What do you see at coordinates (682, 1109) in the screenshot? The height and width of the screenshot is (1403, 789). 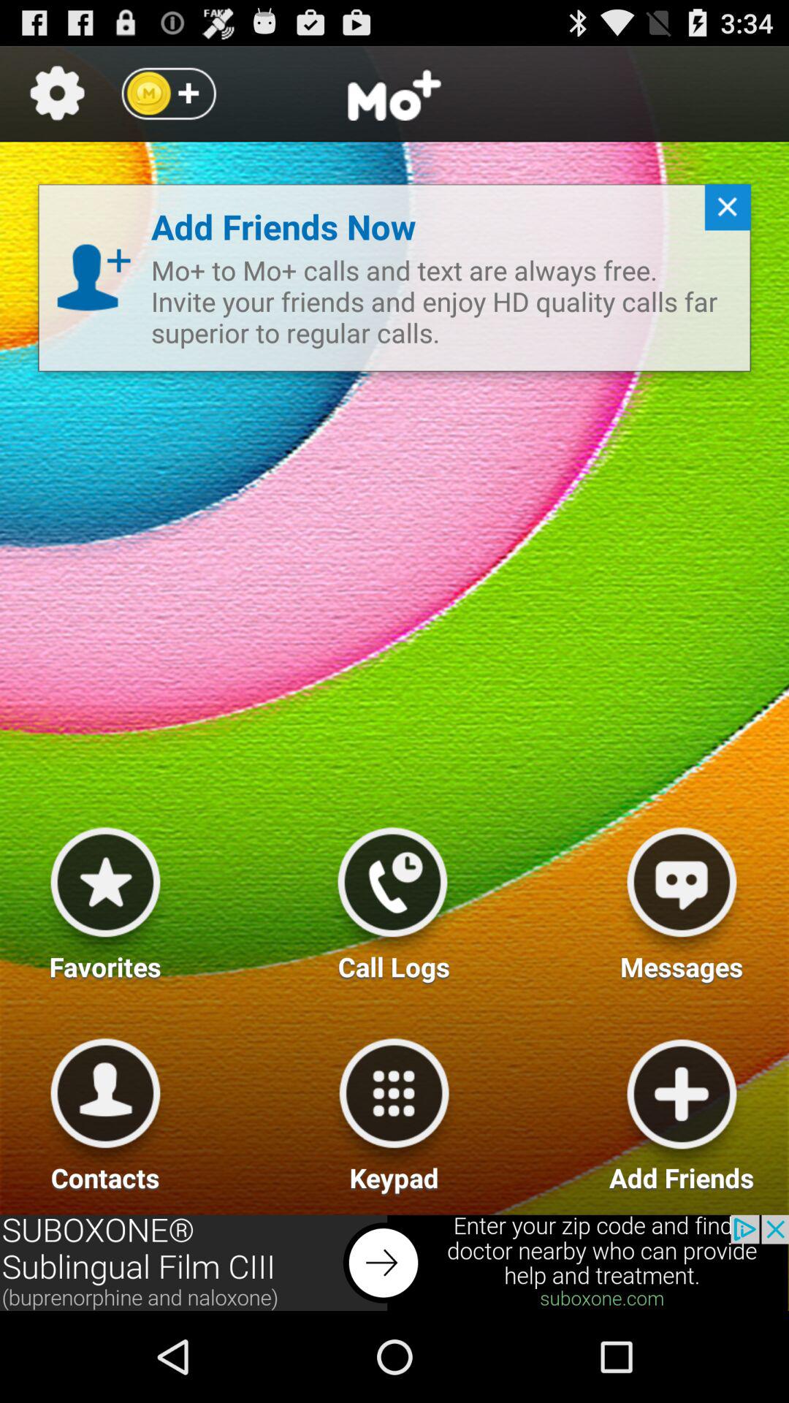 I see `go to add friends button` at bounding box center [682, 1109].